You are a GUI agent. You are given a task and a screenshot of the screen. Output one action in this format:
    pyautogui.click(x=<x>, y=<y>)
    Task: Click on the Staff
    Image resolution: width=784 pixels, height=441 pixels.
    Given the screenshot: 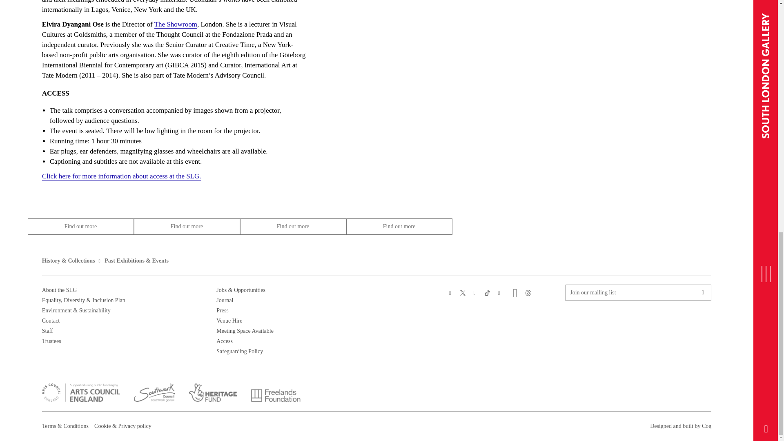 What is the action you would take?
    pyautogui.click(x=47, y=331)
    